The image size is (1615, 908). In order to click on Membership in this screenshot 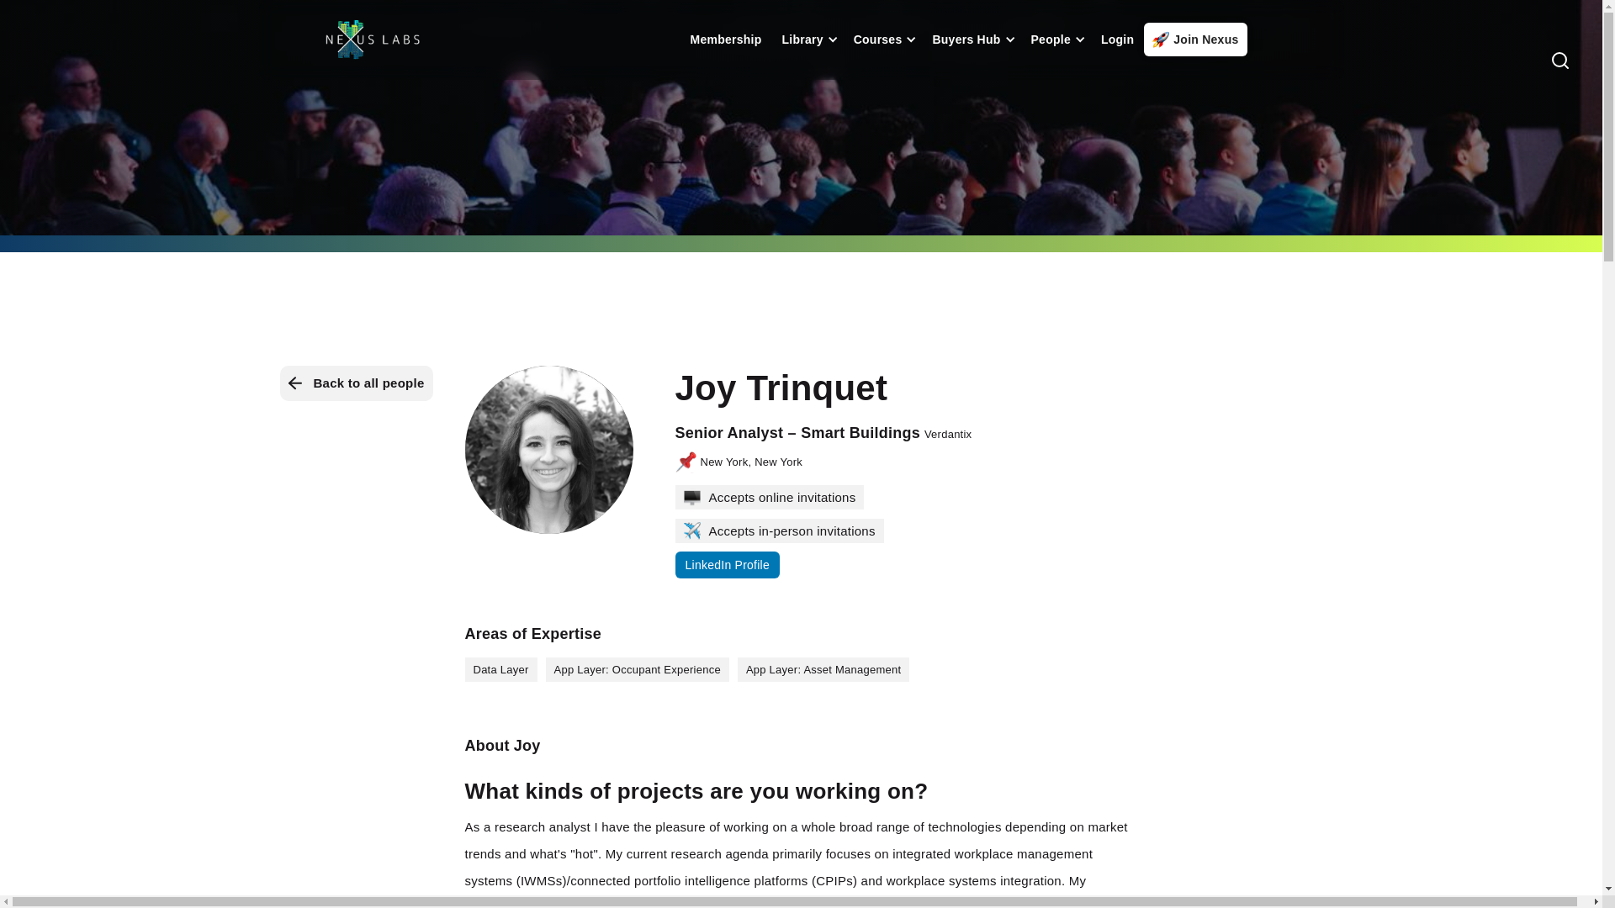, I will do `click(725, 39)`.